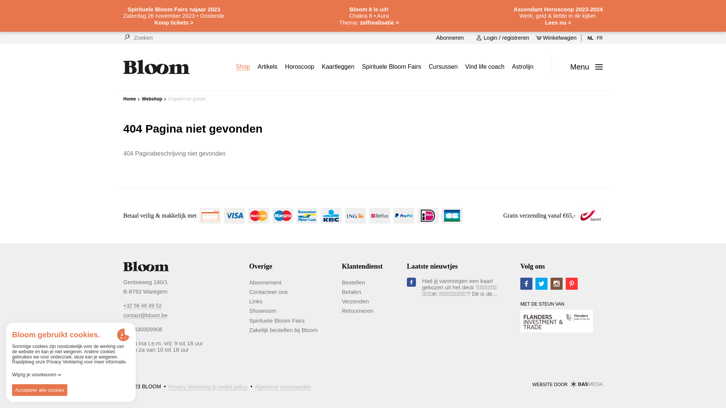  What do you see at coordinates (331, 216) in the screenshot?
I see `KBC` at bounding box center [331, 216].